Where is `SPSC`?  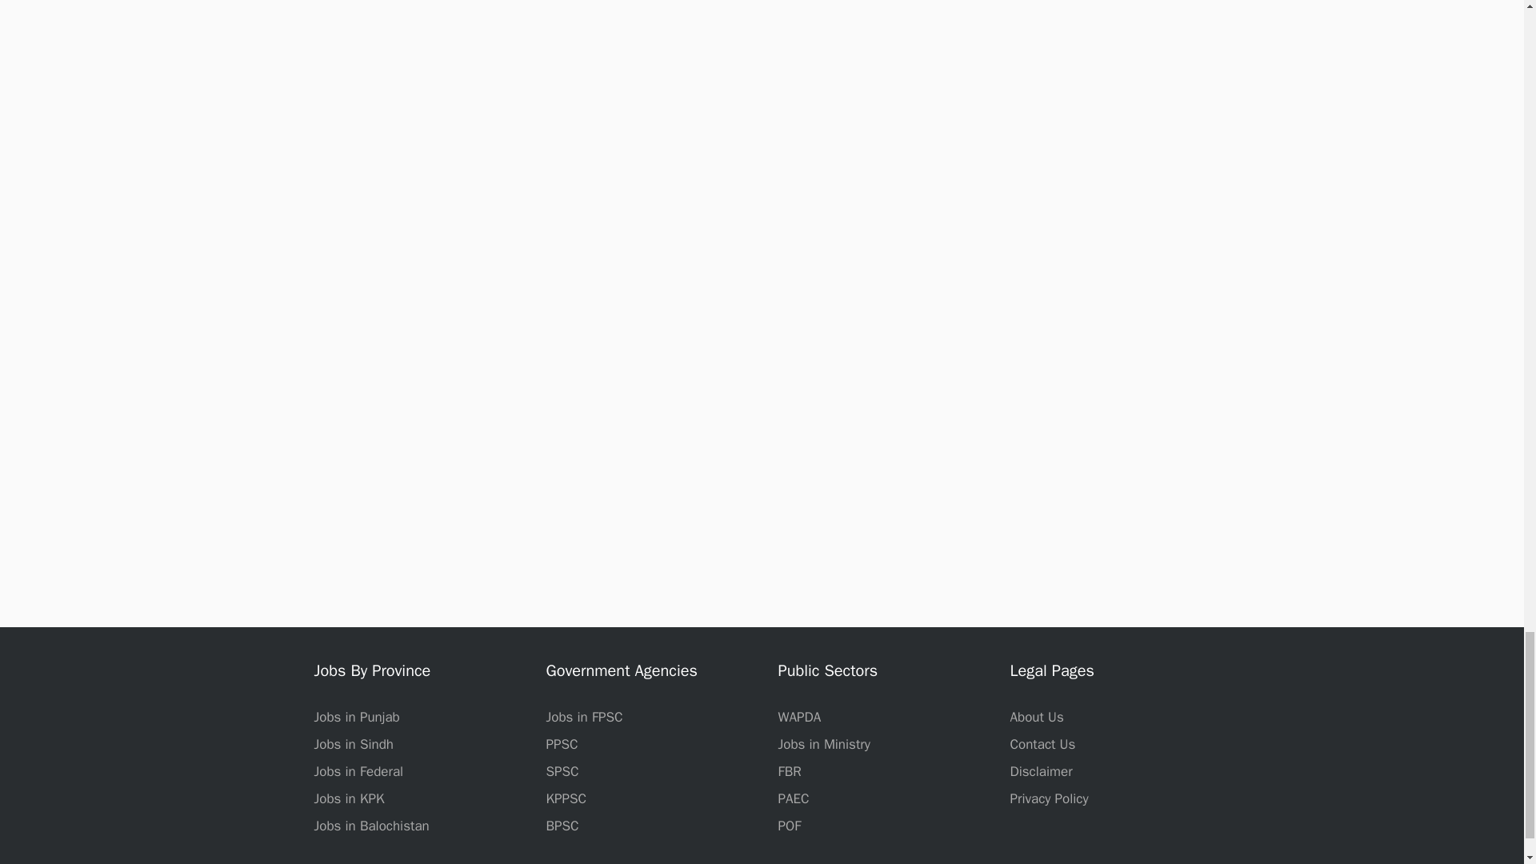 SPSC is located at coordinates (562, 771).